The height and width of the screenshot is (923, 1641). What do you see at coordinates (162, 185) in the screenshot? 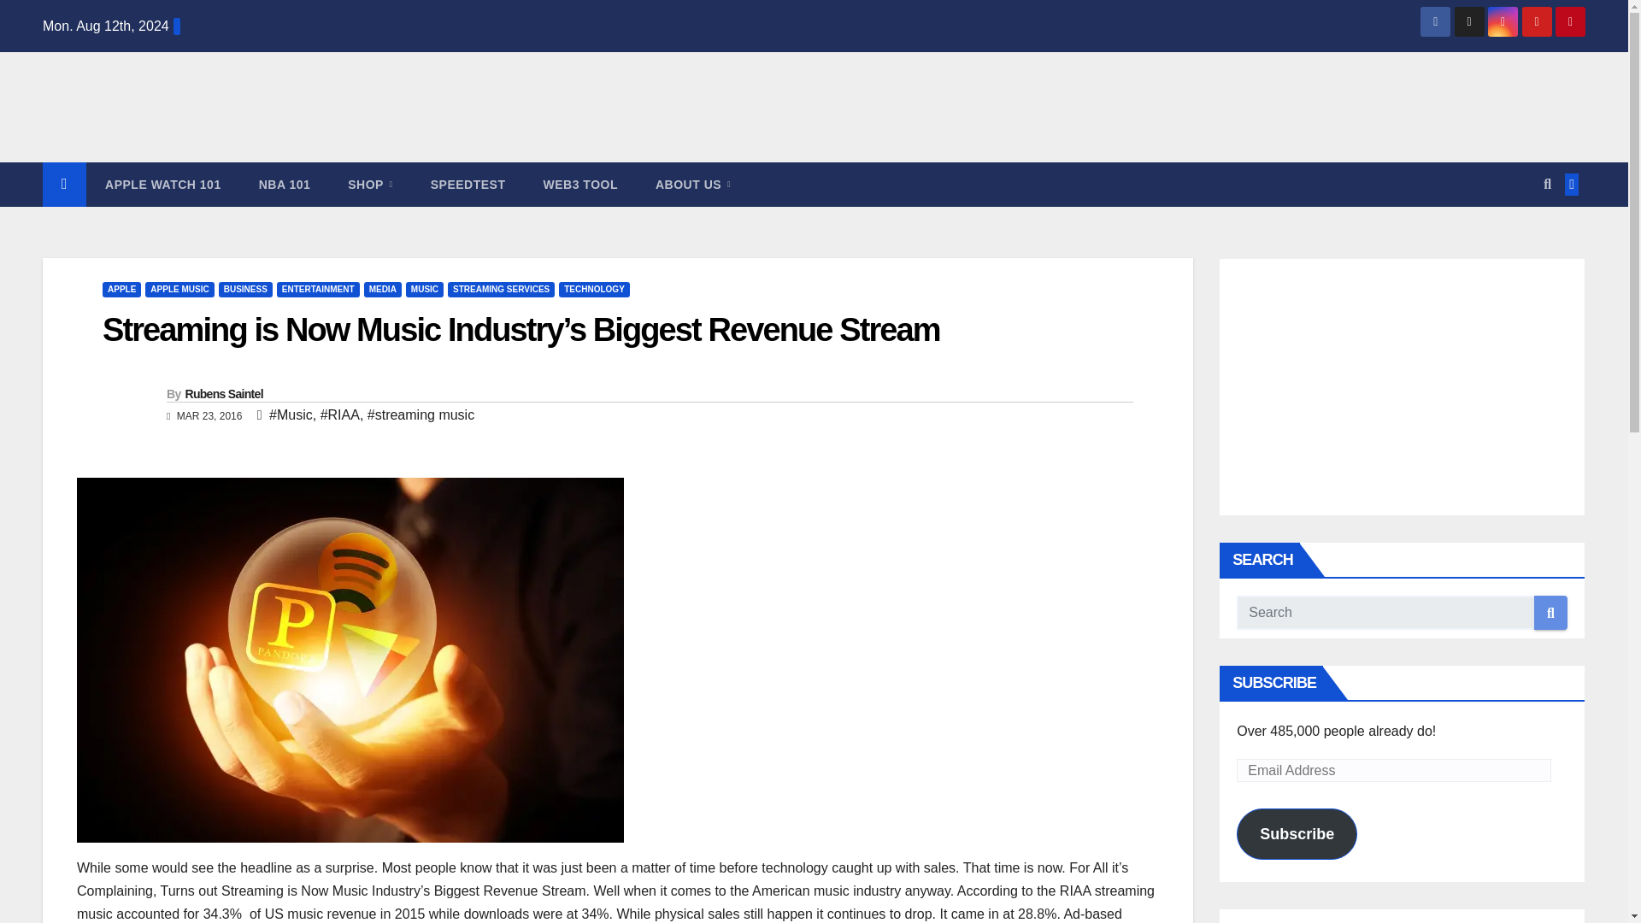
I see `Apple Watch 101` at bounding box center [162, 185].